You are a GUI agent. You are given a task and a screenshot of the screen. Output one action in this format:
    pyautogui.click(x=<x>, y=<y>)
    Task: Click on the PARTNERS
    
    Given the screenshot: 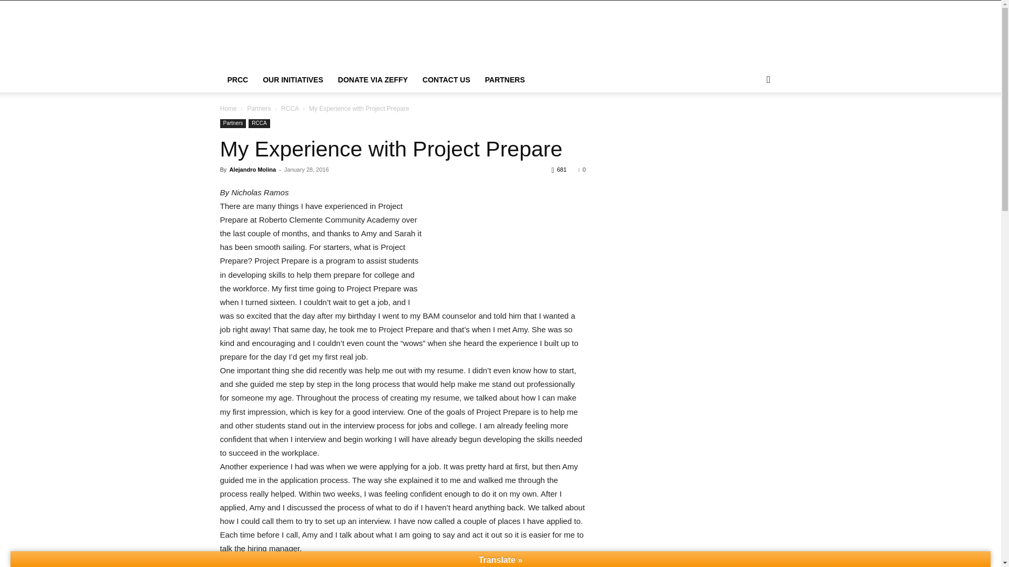 What is the action you would take?
    pyautogui.click(x=504, y=80)
    